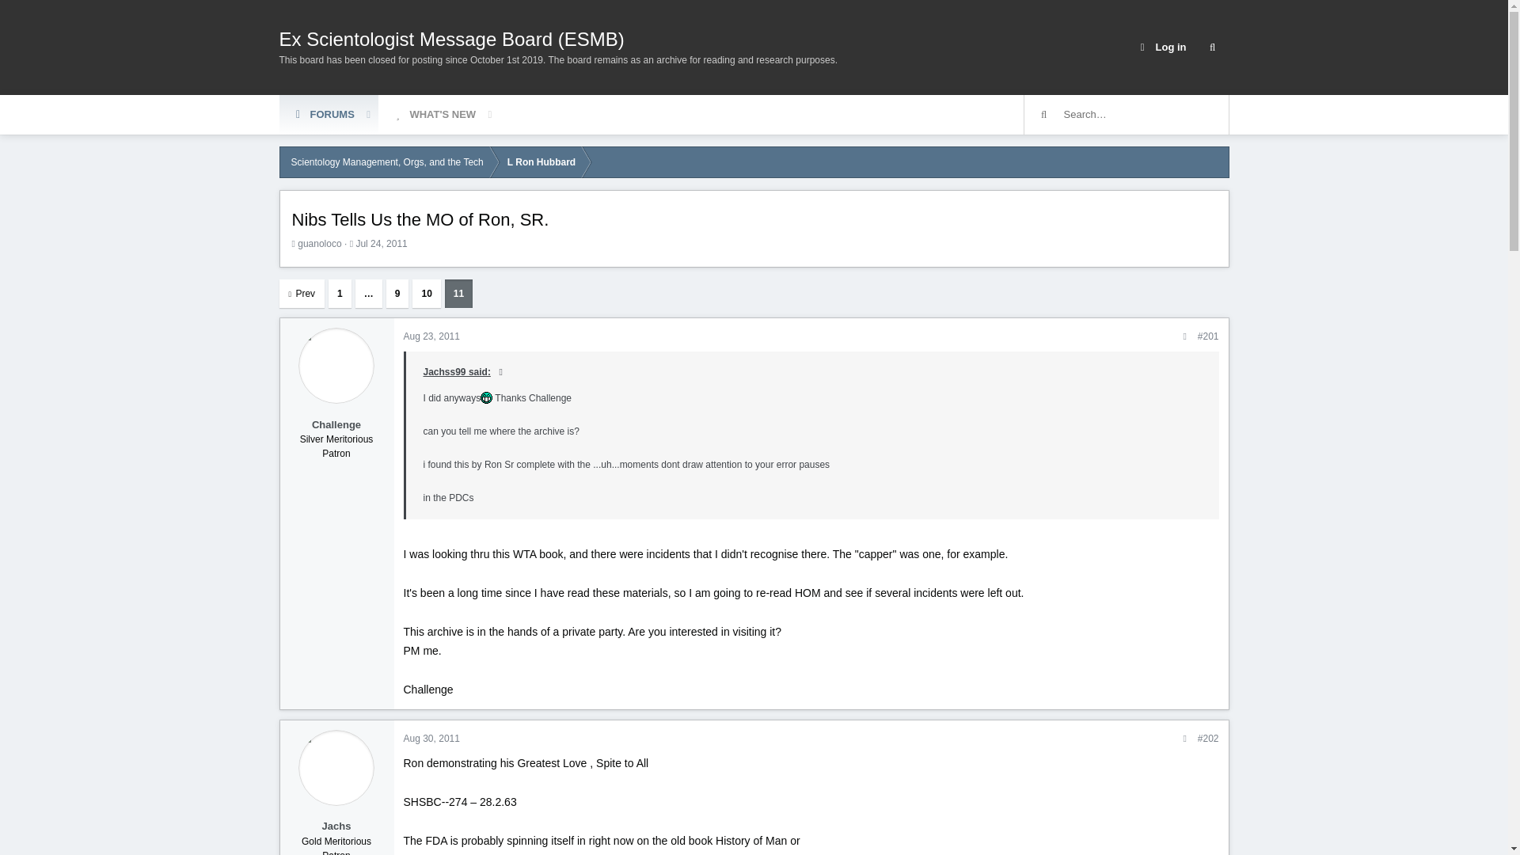 The width and height of the screenshot is (1520, 855). What do you see at coordinates (389, 114) in the screenshot?
I see `Go to page` at bounding box center [389, 114].